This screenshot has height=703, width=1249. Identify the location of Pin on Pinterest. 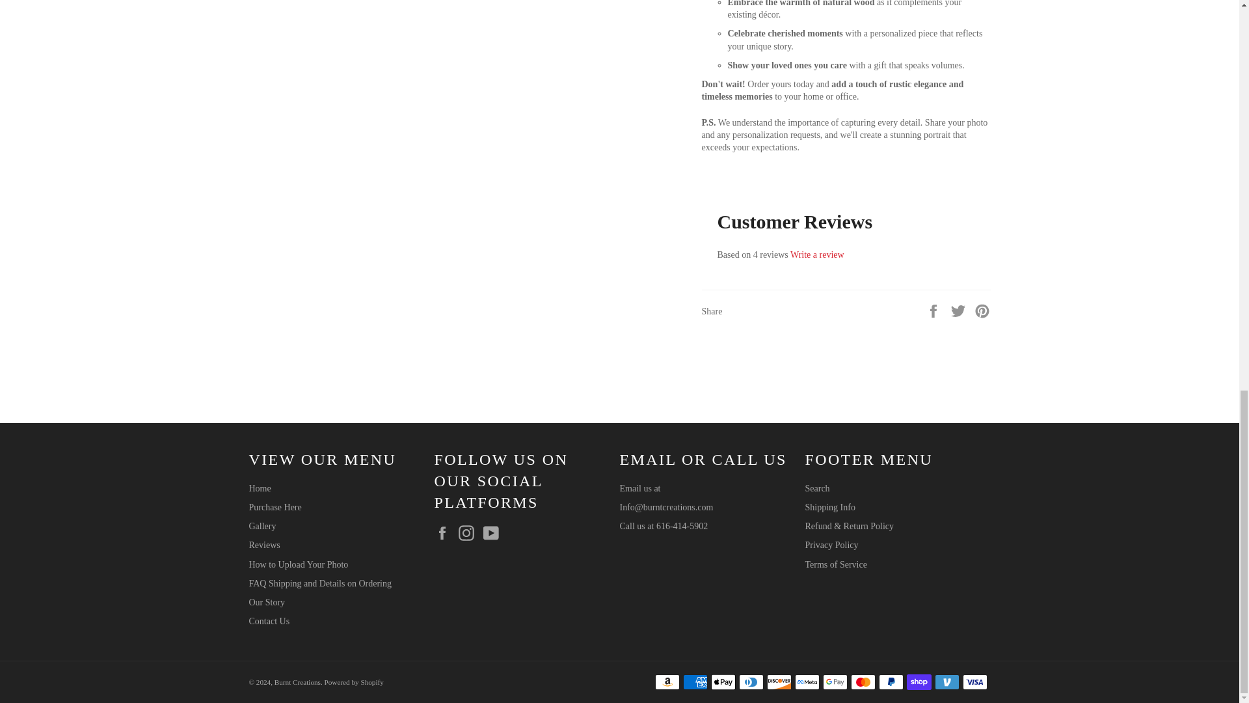
(982, 310).